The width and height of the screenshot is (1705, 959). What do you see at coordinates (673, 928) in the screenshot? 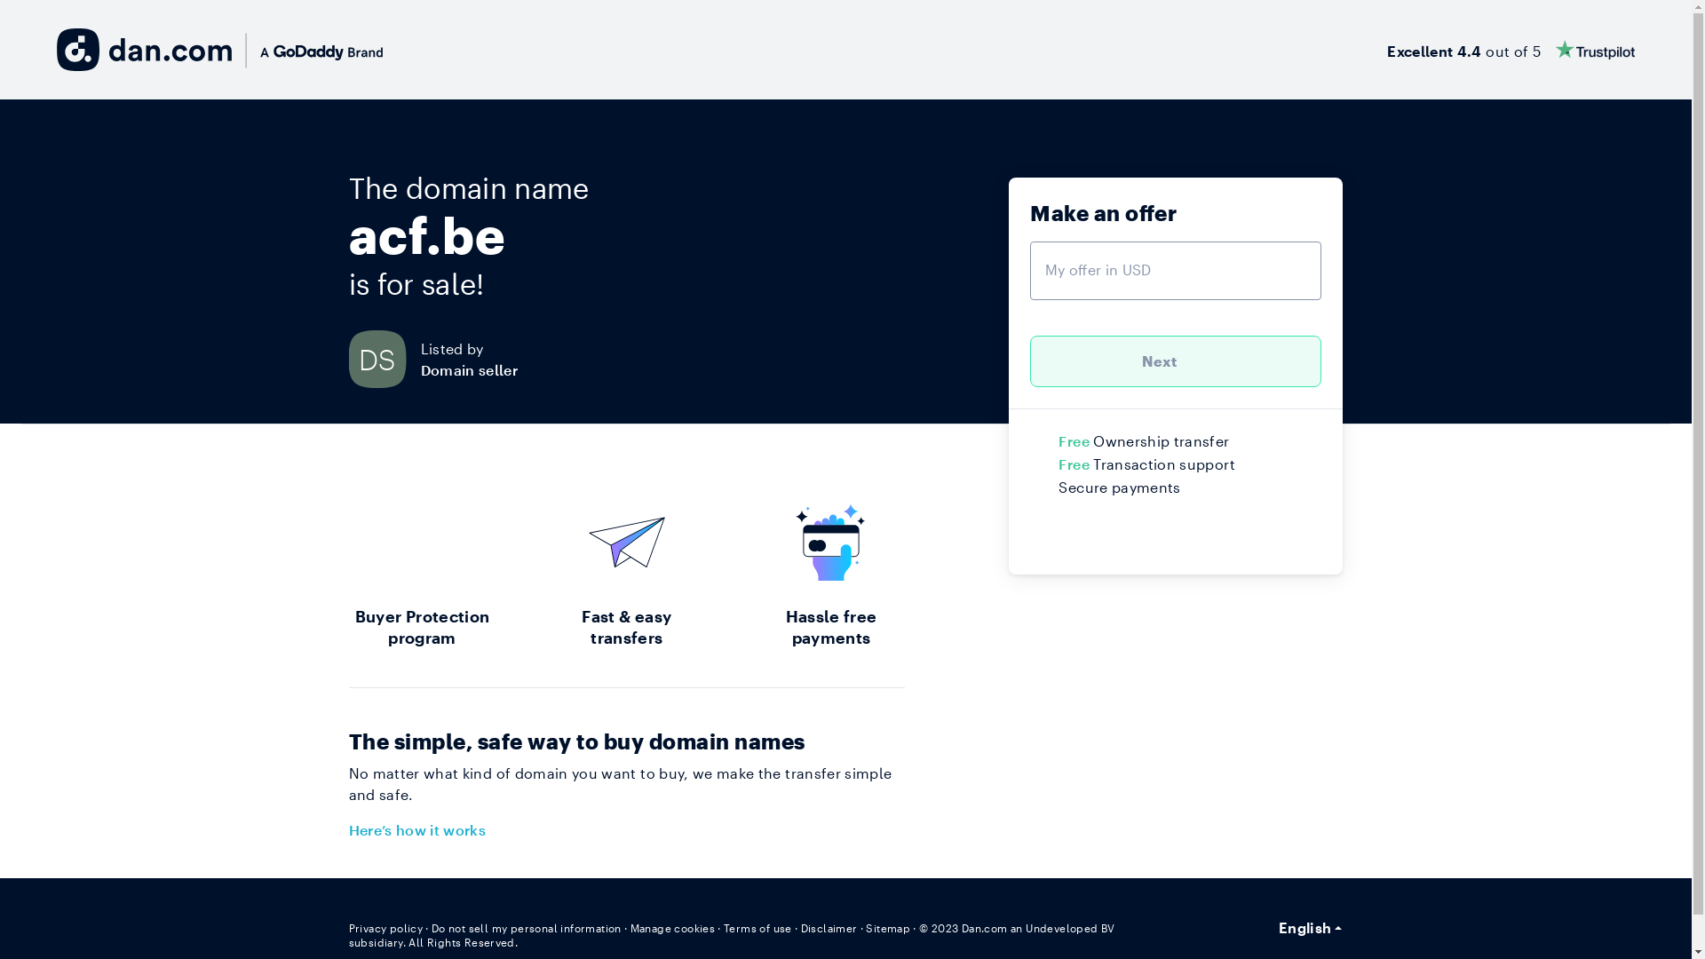
I see `Manage cookies` at bounding box center [673, 928].